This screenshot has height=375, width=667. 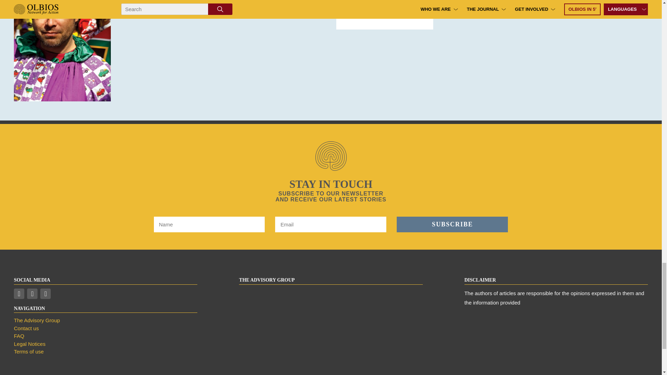 I want to click on Subscribe, so click(x=452, y=224).